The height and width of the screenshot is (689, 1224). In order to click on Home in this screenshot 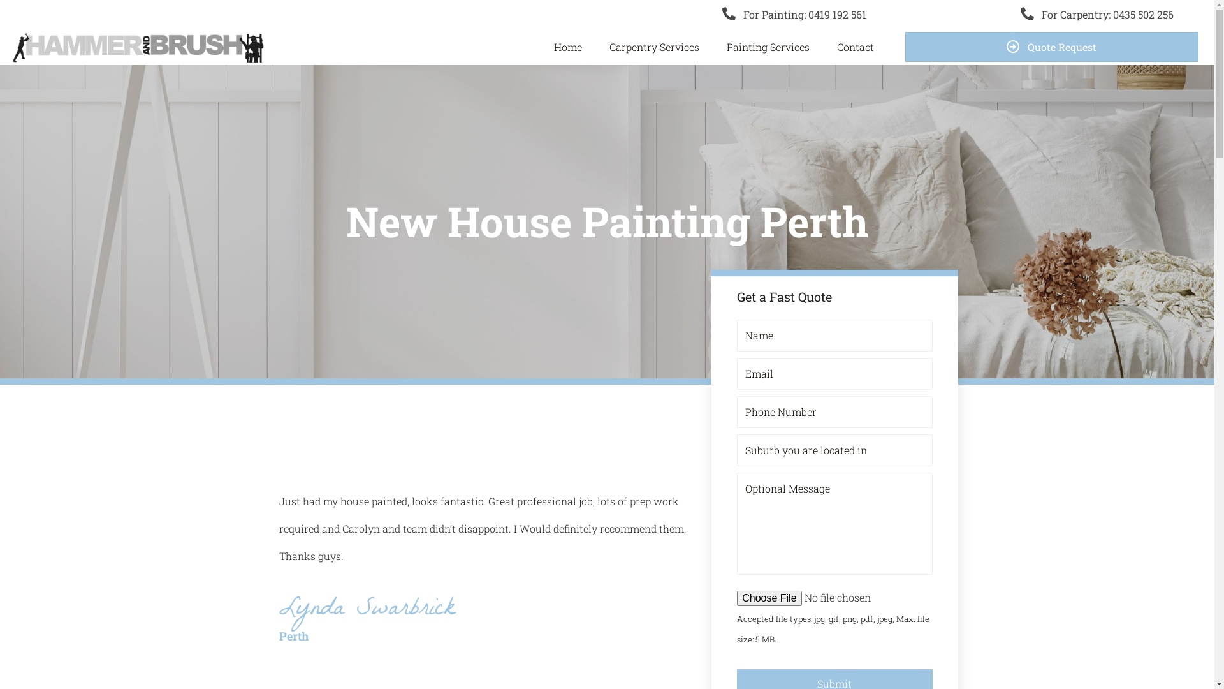, I will do `click(572, 47)`.